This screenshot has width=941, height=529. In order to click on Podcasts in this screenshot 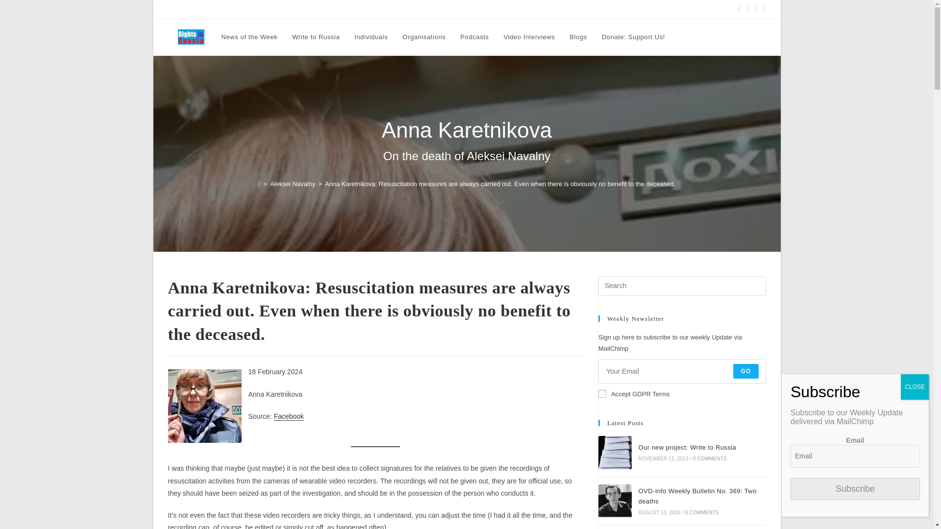, I will do `click(474, 37)`.